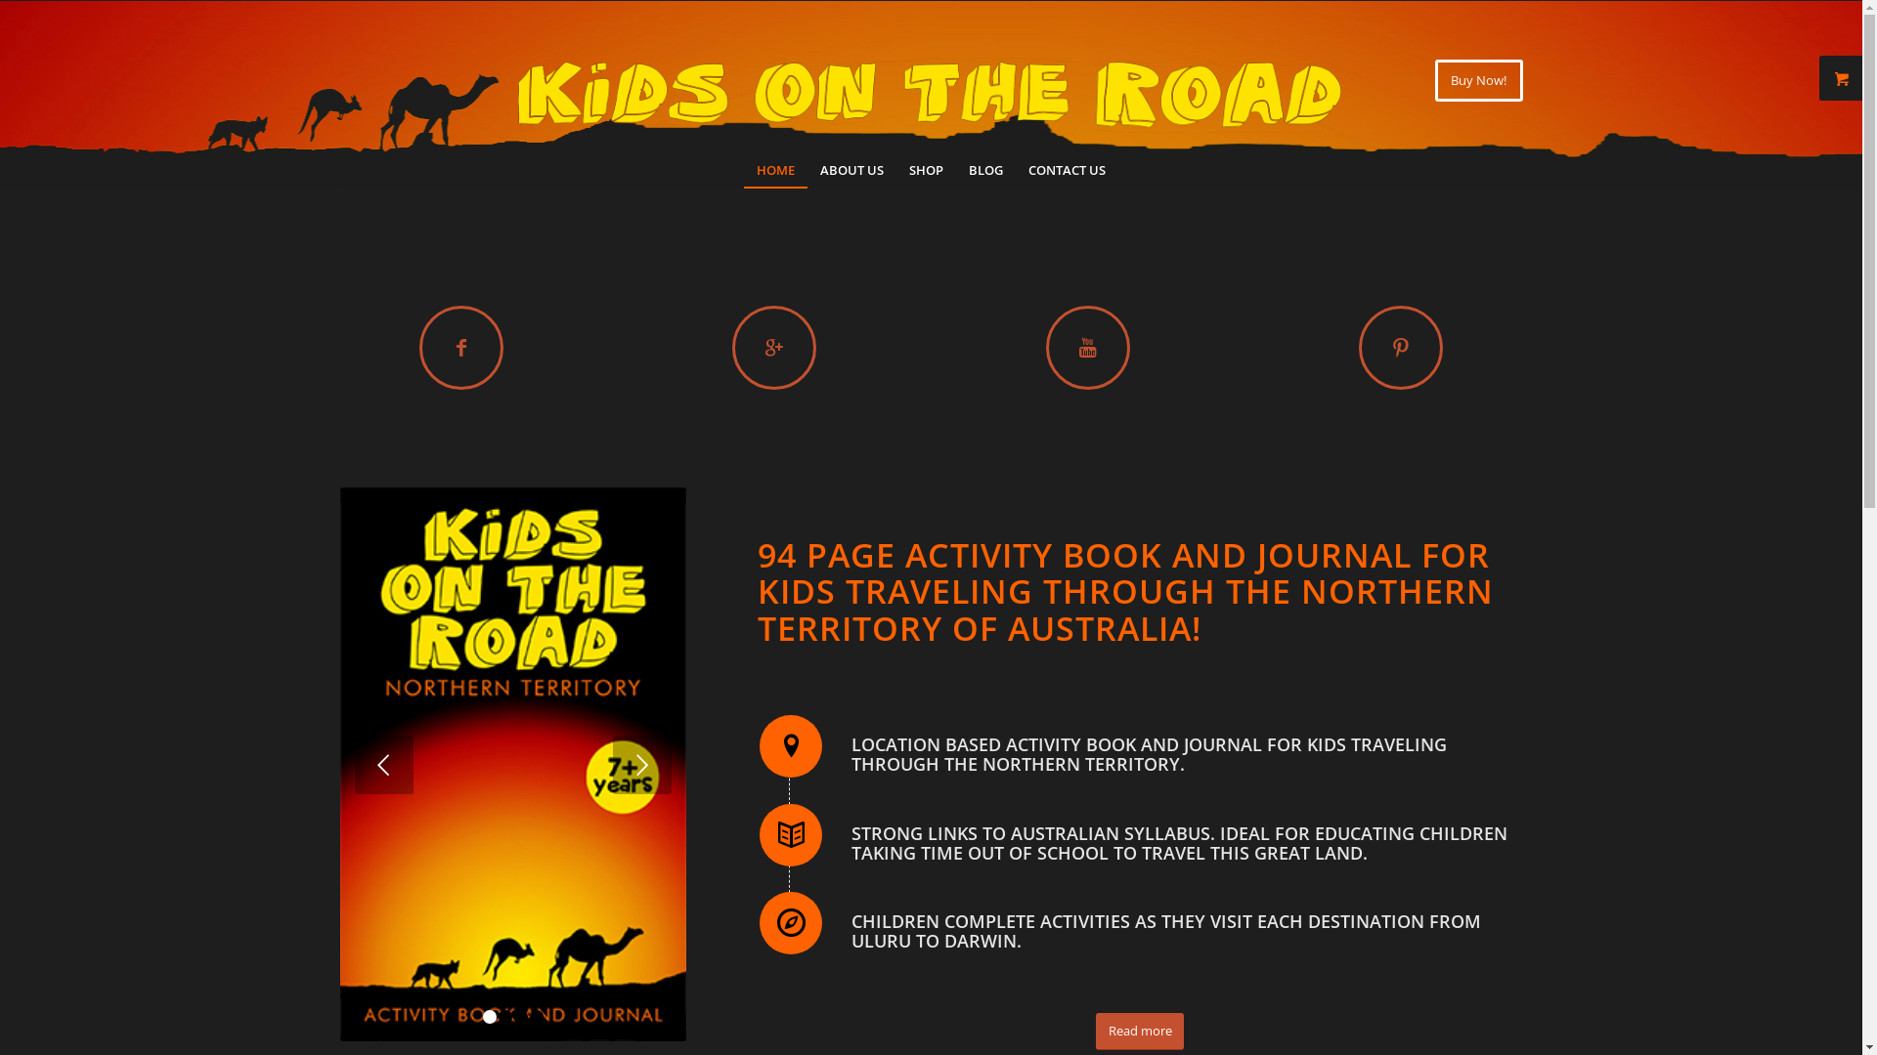 This screenshot has width=1877, height=1055. I want to click on SHOP, so click(927, 170).